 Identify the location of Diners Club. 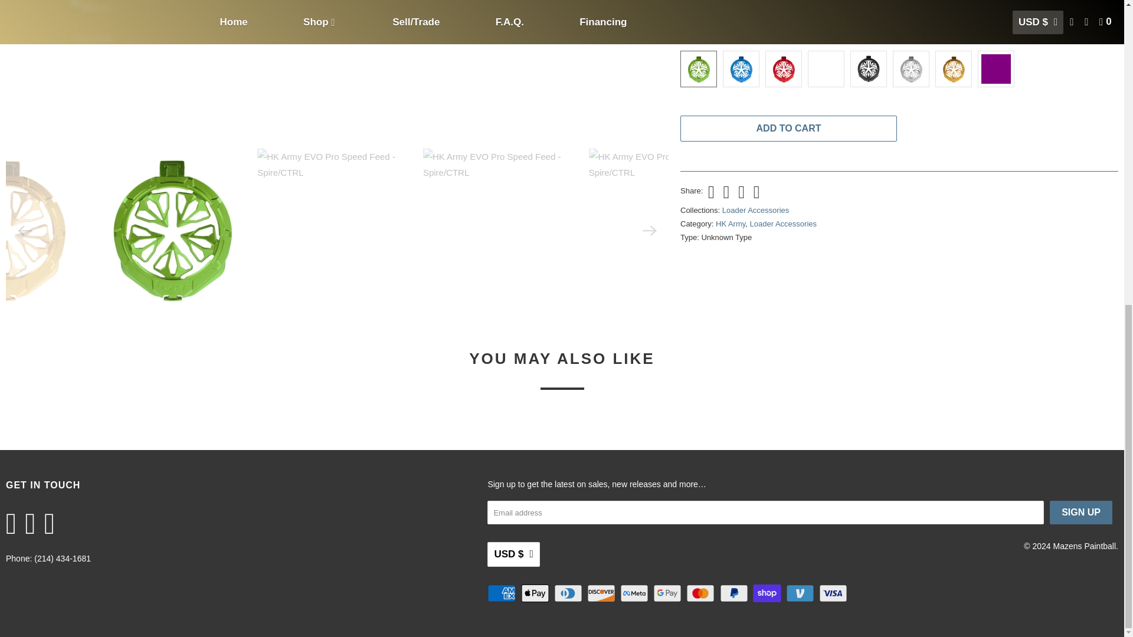
(569, 593).